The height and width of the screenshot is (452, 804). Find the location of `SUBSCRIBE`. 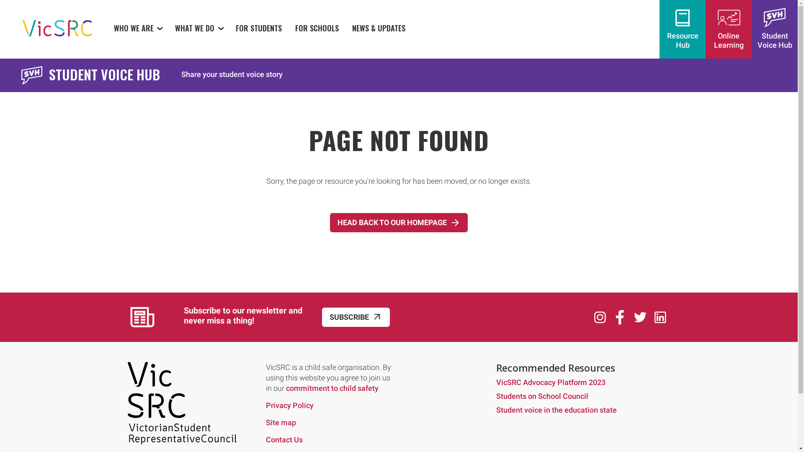

SUBSCRIBE is located at coordinates (356, 317).